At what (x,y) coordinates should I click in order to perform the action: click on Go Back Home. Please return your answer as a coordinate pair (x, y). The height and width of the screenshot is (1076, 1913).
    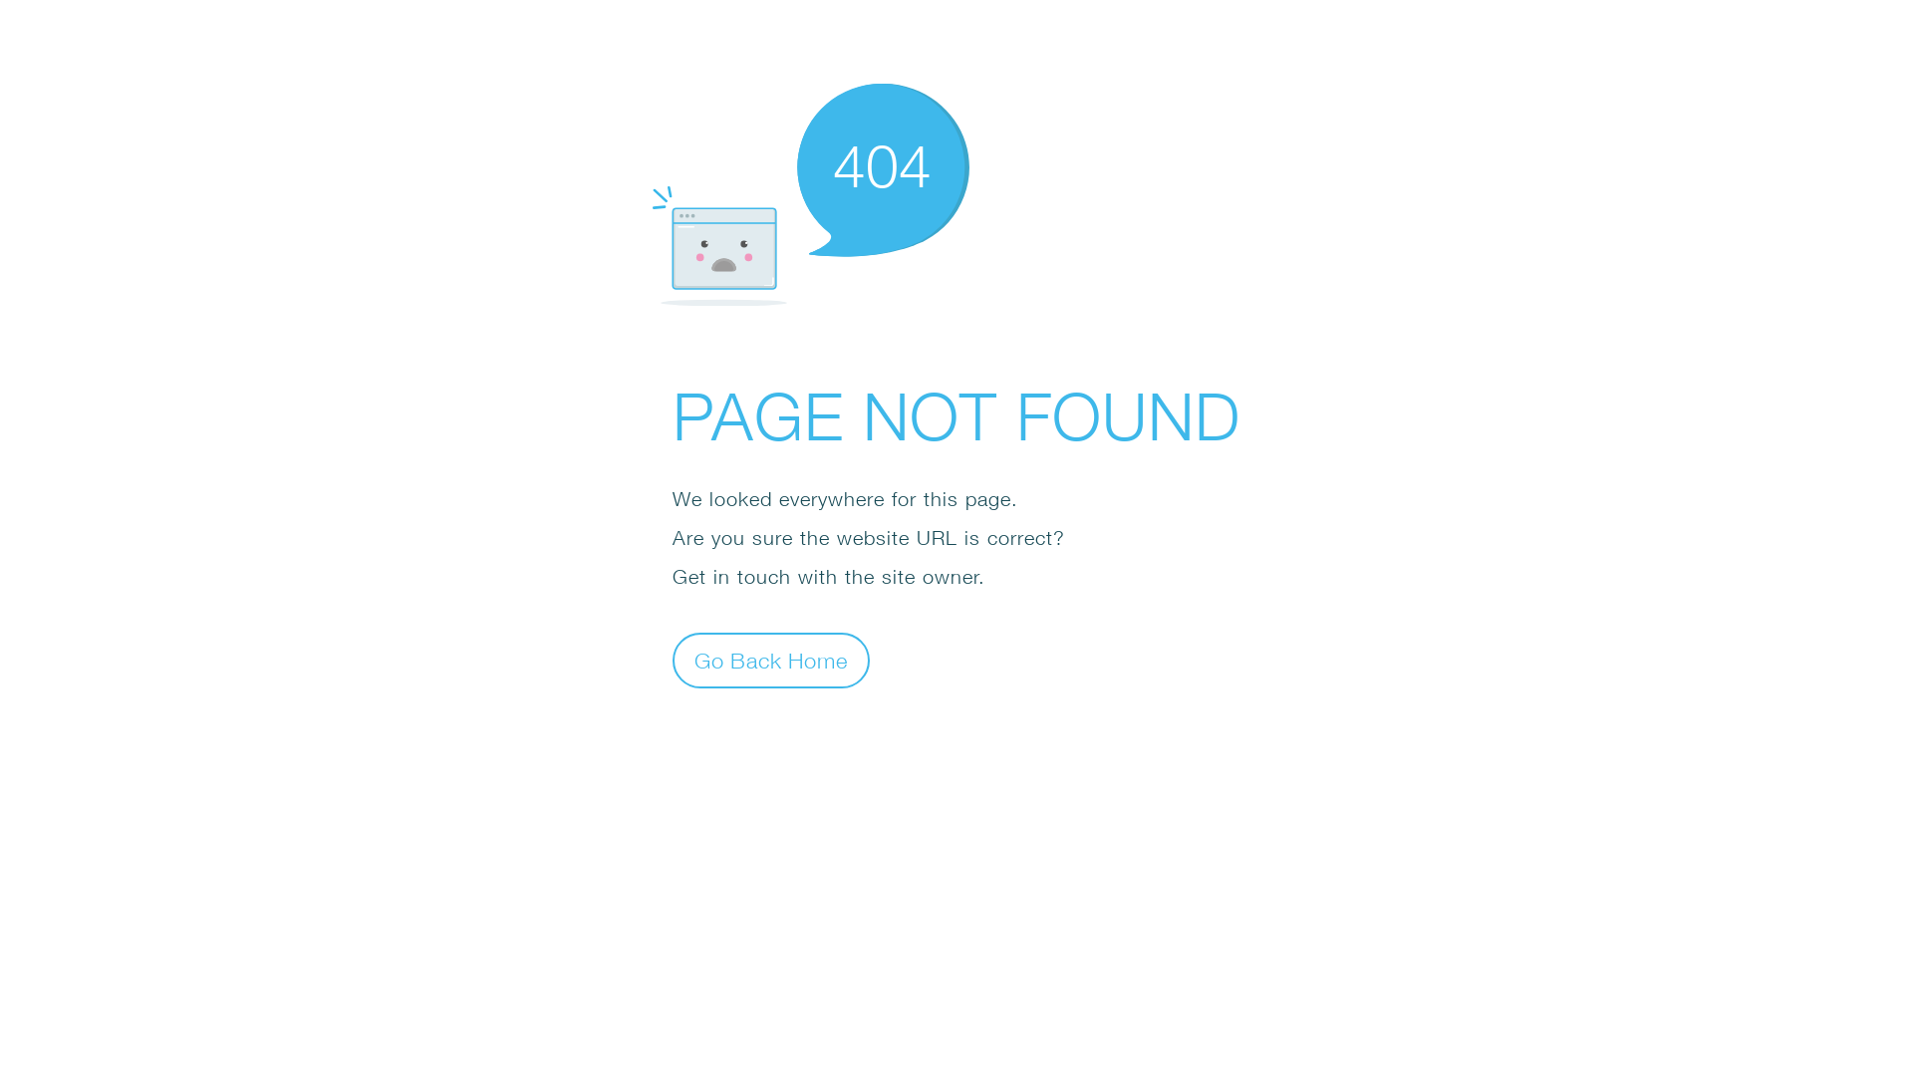
    Looking at the image, I should click on (771, 660).